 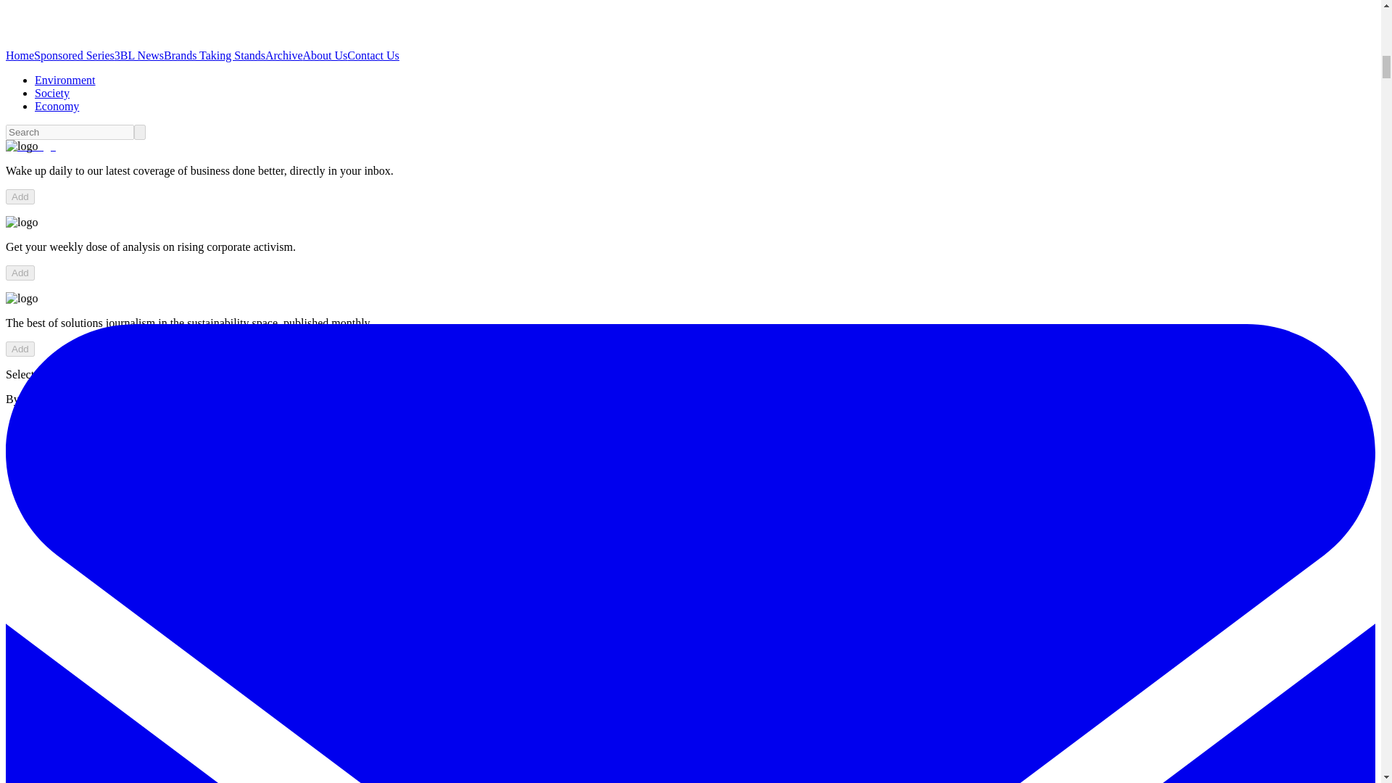 What do you see at coordinates (52, 93) in the screenshot?
I see `Society` at bounding box center [52, 93].